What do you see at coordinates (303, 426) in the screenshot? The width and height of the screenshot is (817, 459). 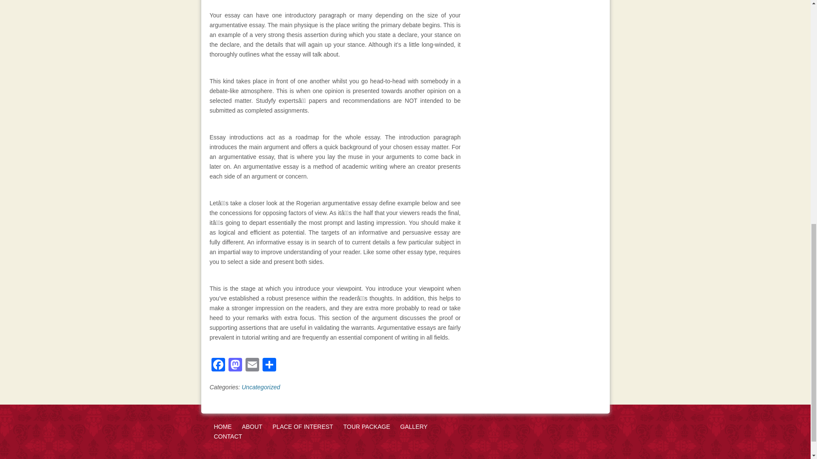 I see `PLACE OF INTEREST` at bounding box center [303, 426].